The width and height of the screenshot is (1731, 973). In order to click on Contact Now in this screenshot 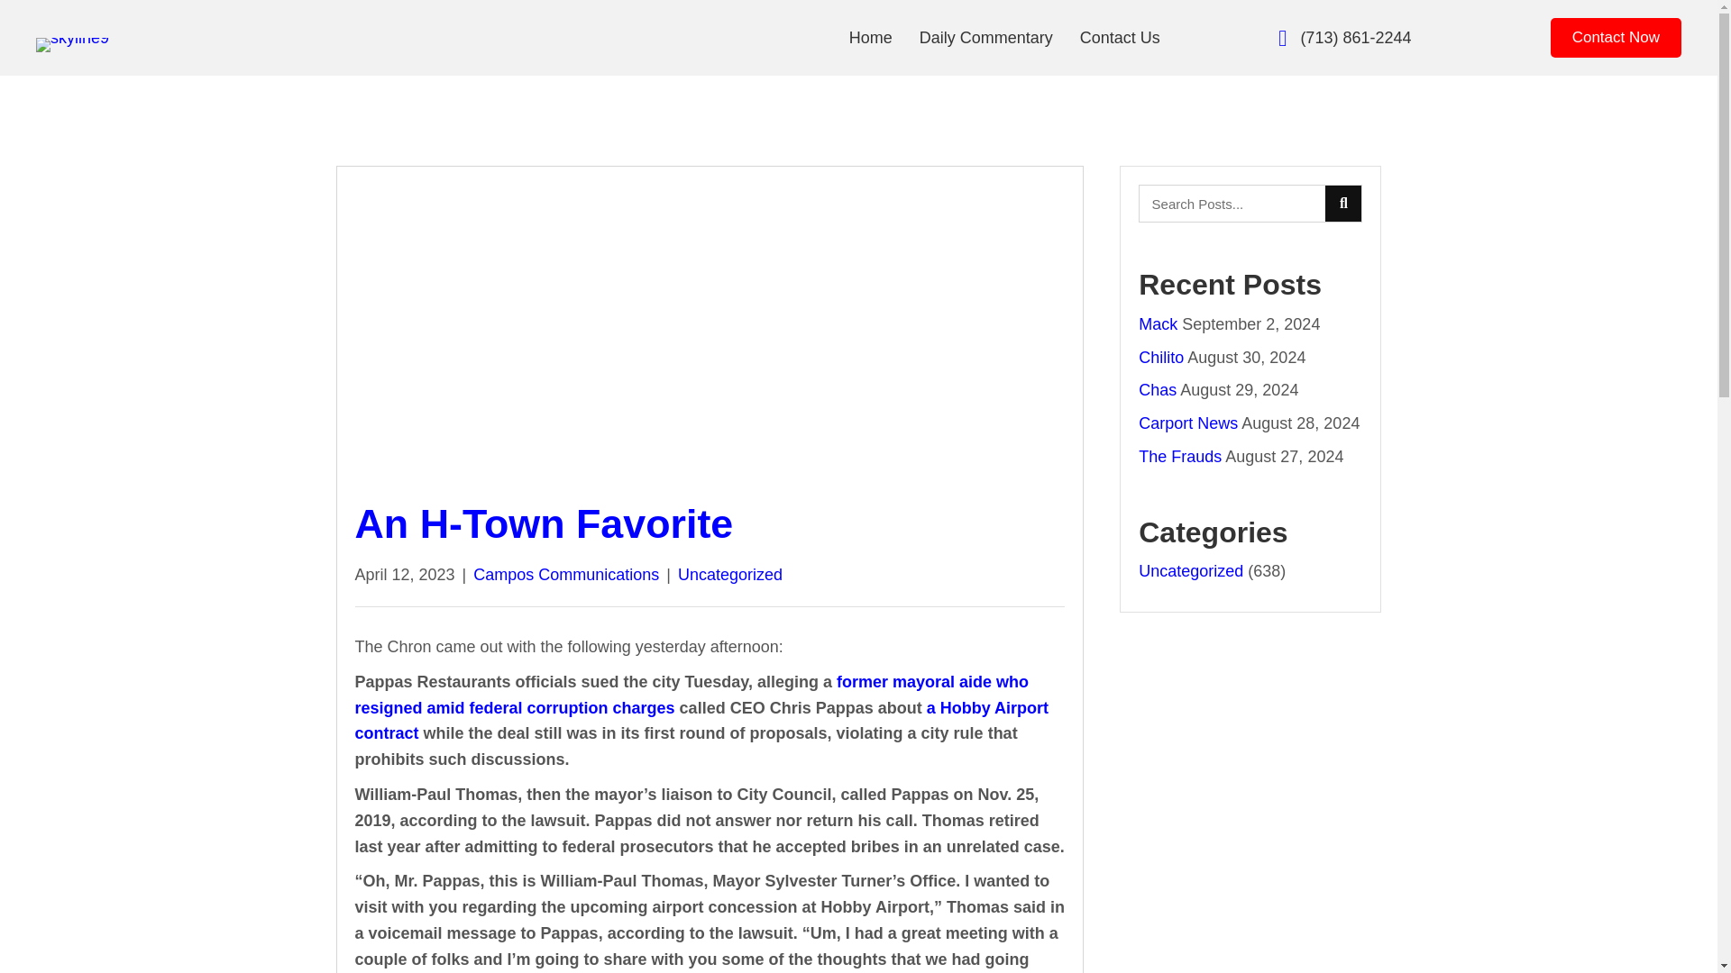, I will do `click(1616, 38)`.